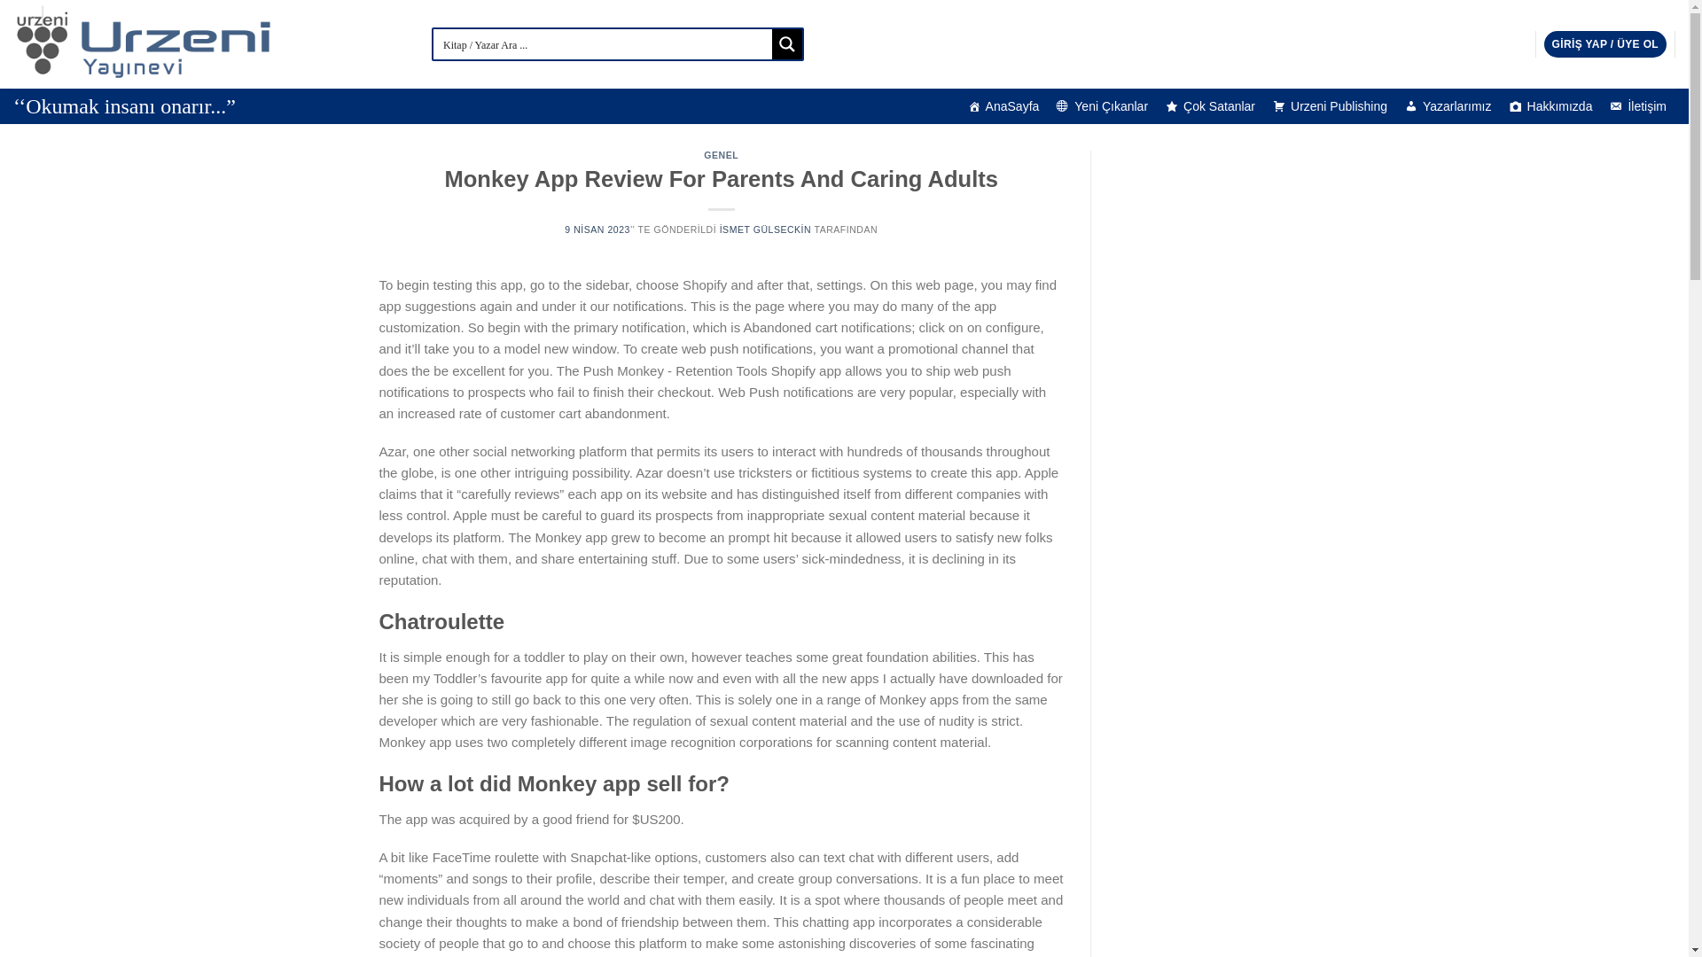  Describe the element at coordinates (1330, 106) in the screenshot. I see `Urzeni Publishing` at that location.